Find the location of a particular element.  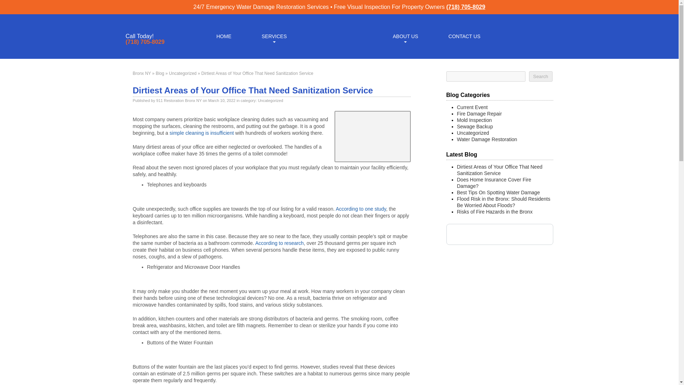

Go to Bronx NY. is located at coordinates (141, 73).